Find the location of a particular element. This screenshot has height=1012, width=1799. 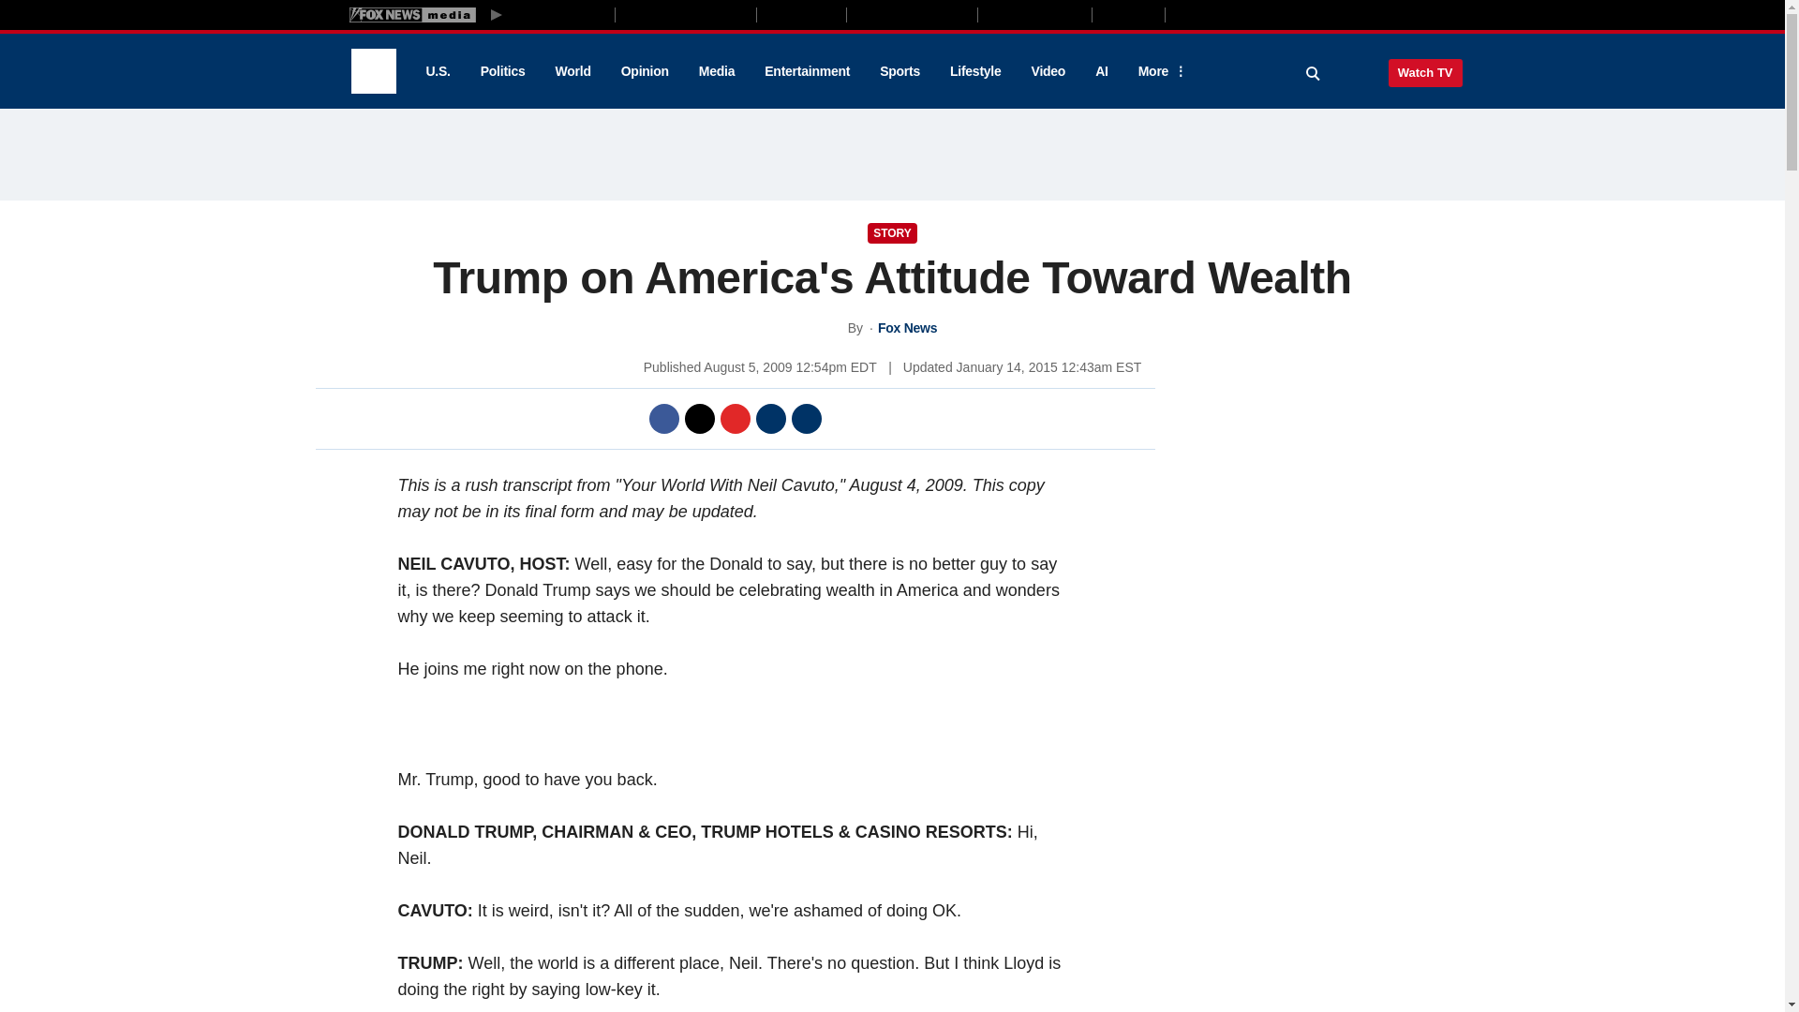

Fox Nation is located at coordinates (801, 14).